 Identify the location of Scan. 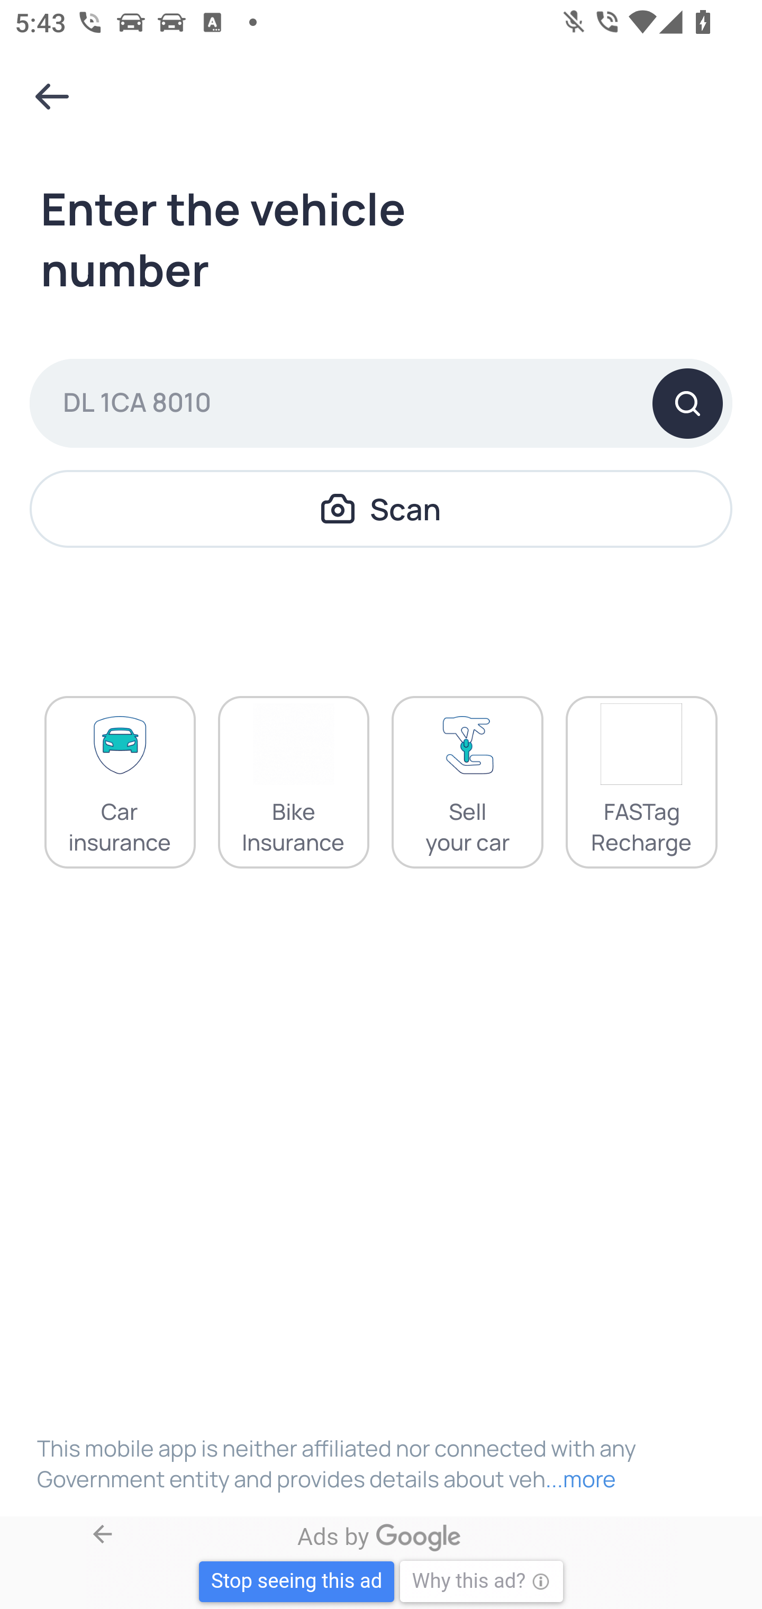
(381, 508).